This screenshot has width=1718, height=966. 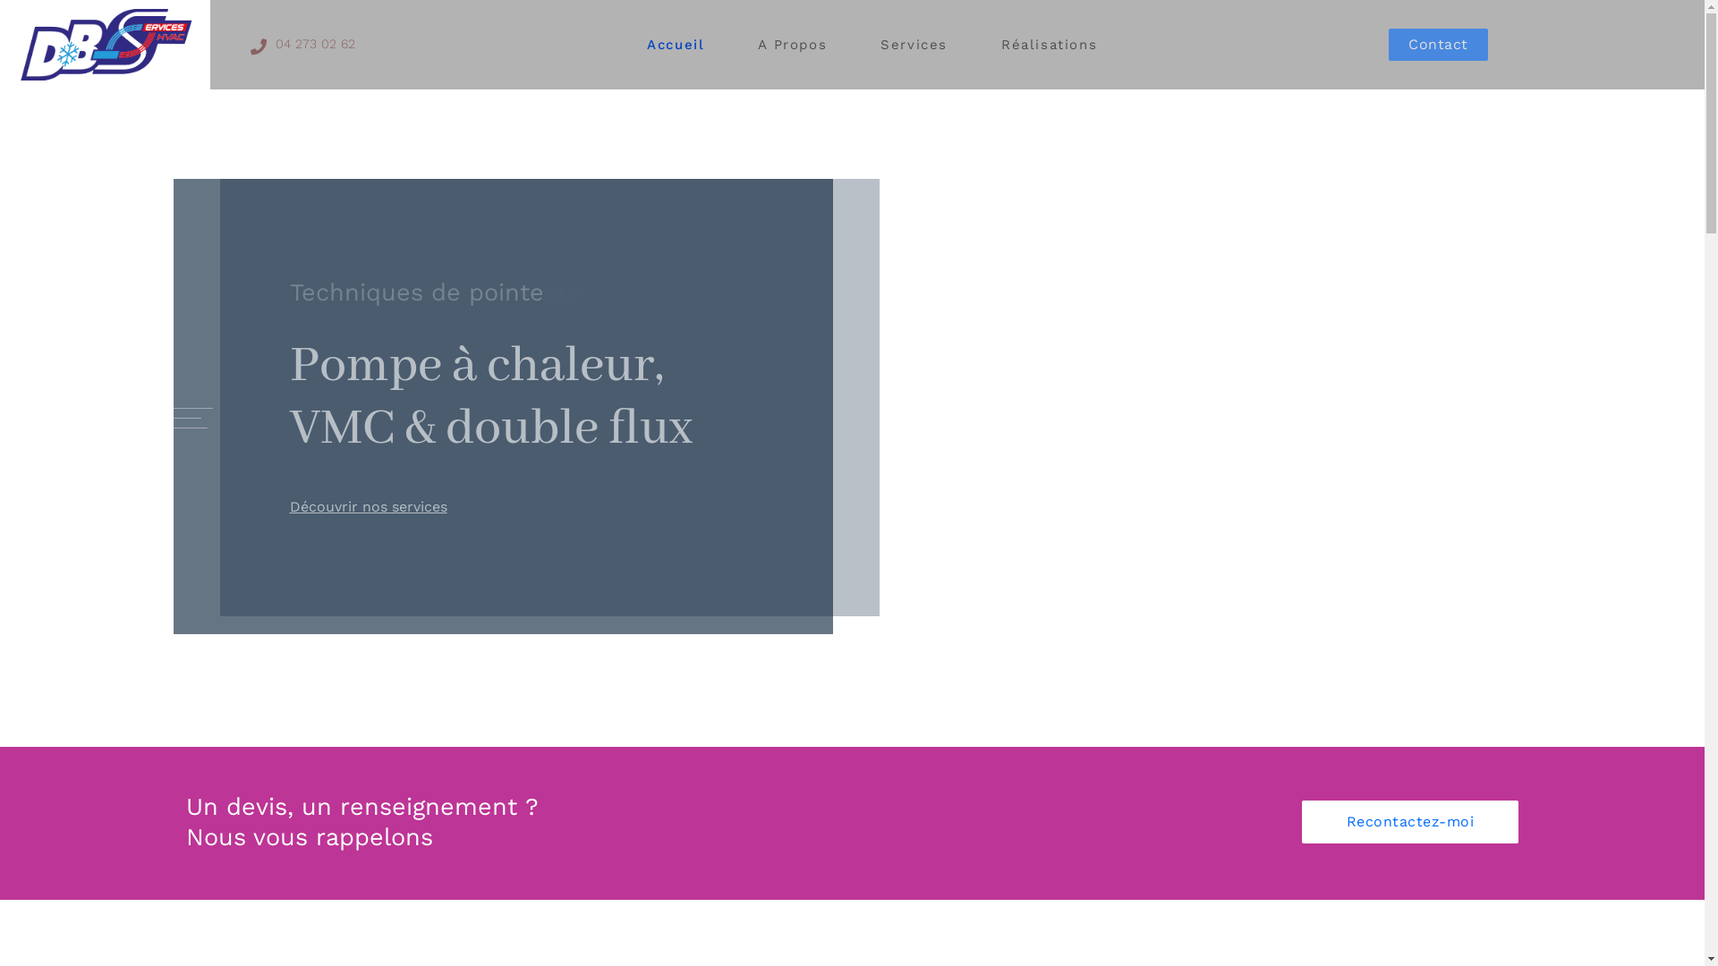 I want to click on Accueil, so click(x=676, y=45).